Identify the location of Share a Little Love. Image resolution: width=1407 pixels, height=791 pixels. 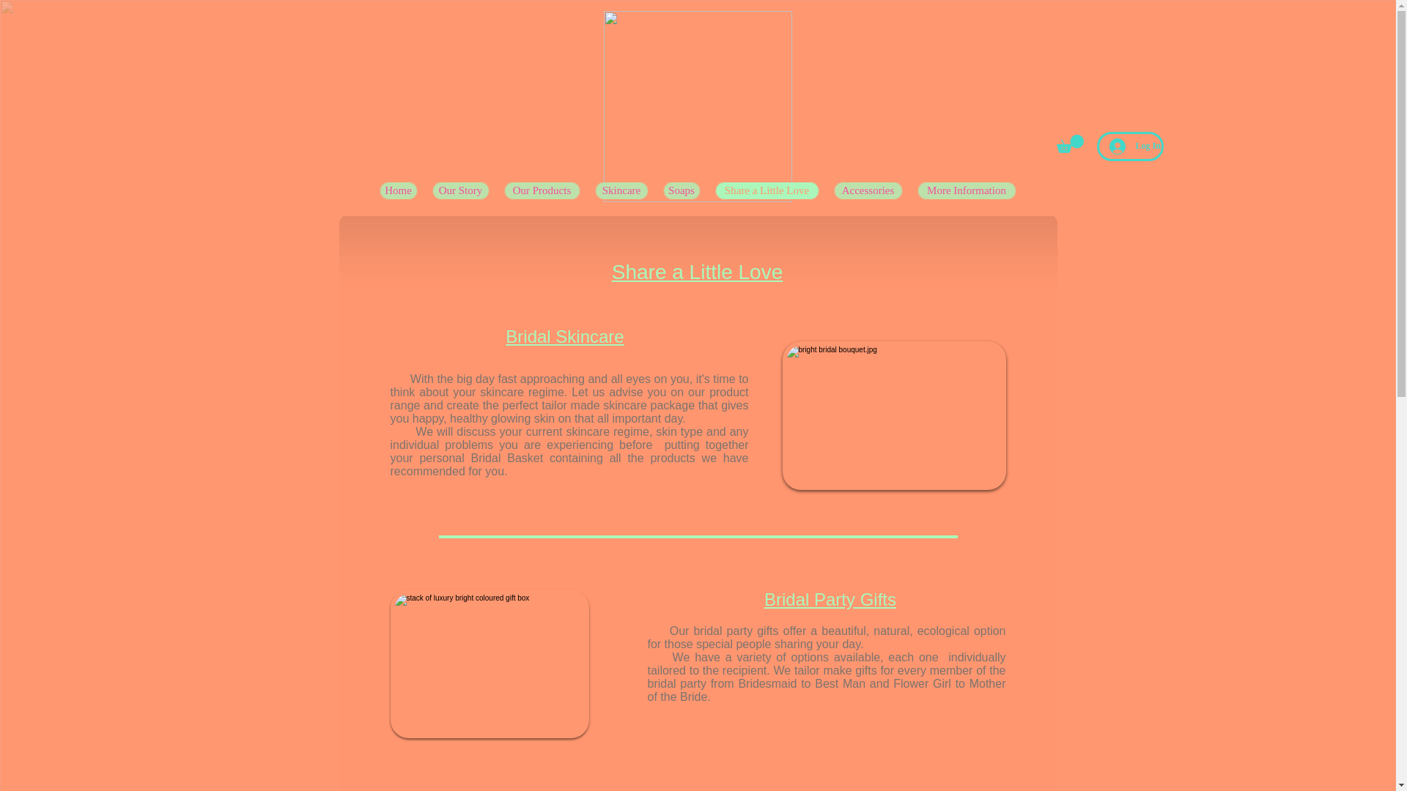
(767, 190).